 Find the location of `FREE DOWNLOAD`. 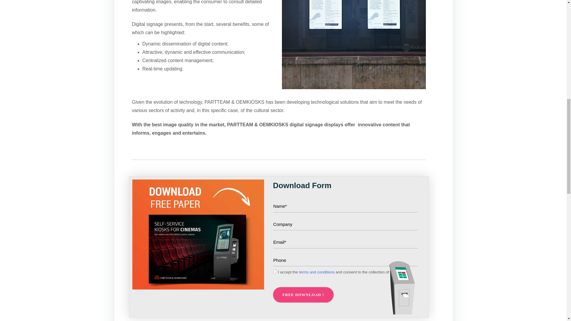

FREE DOWNLOAD is located at coordinates (303, 295).